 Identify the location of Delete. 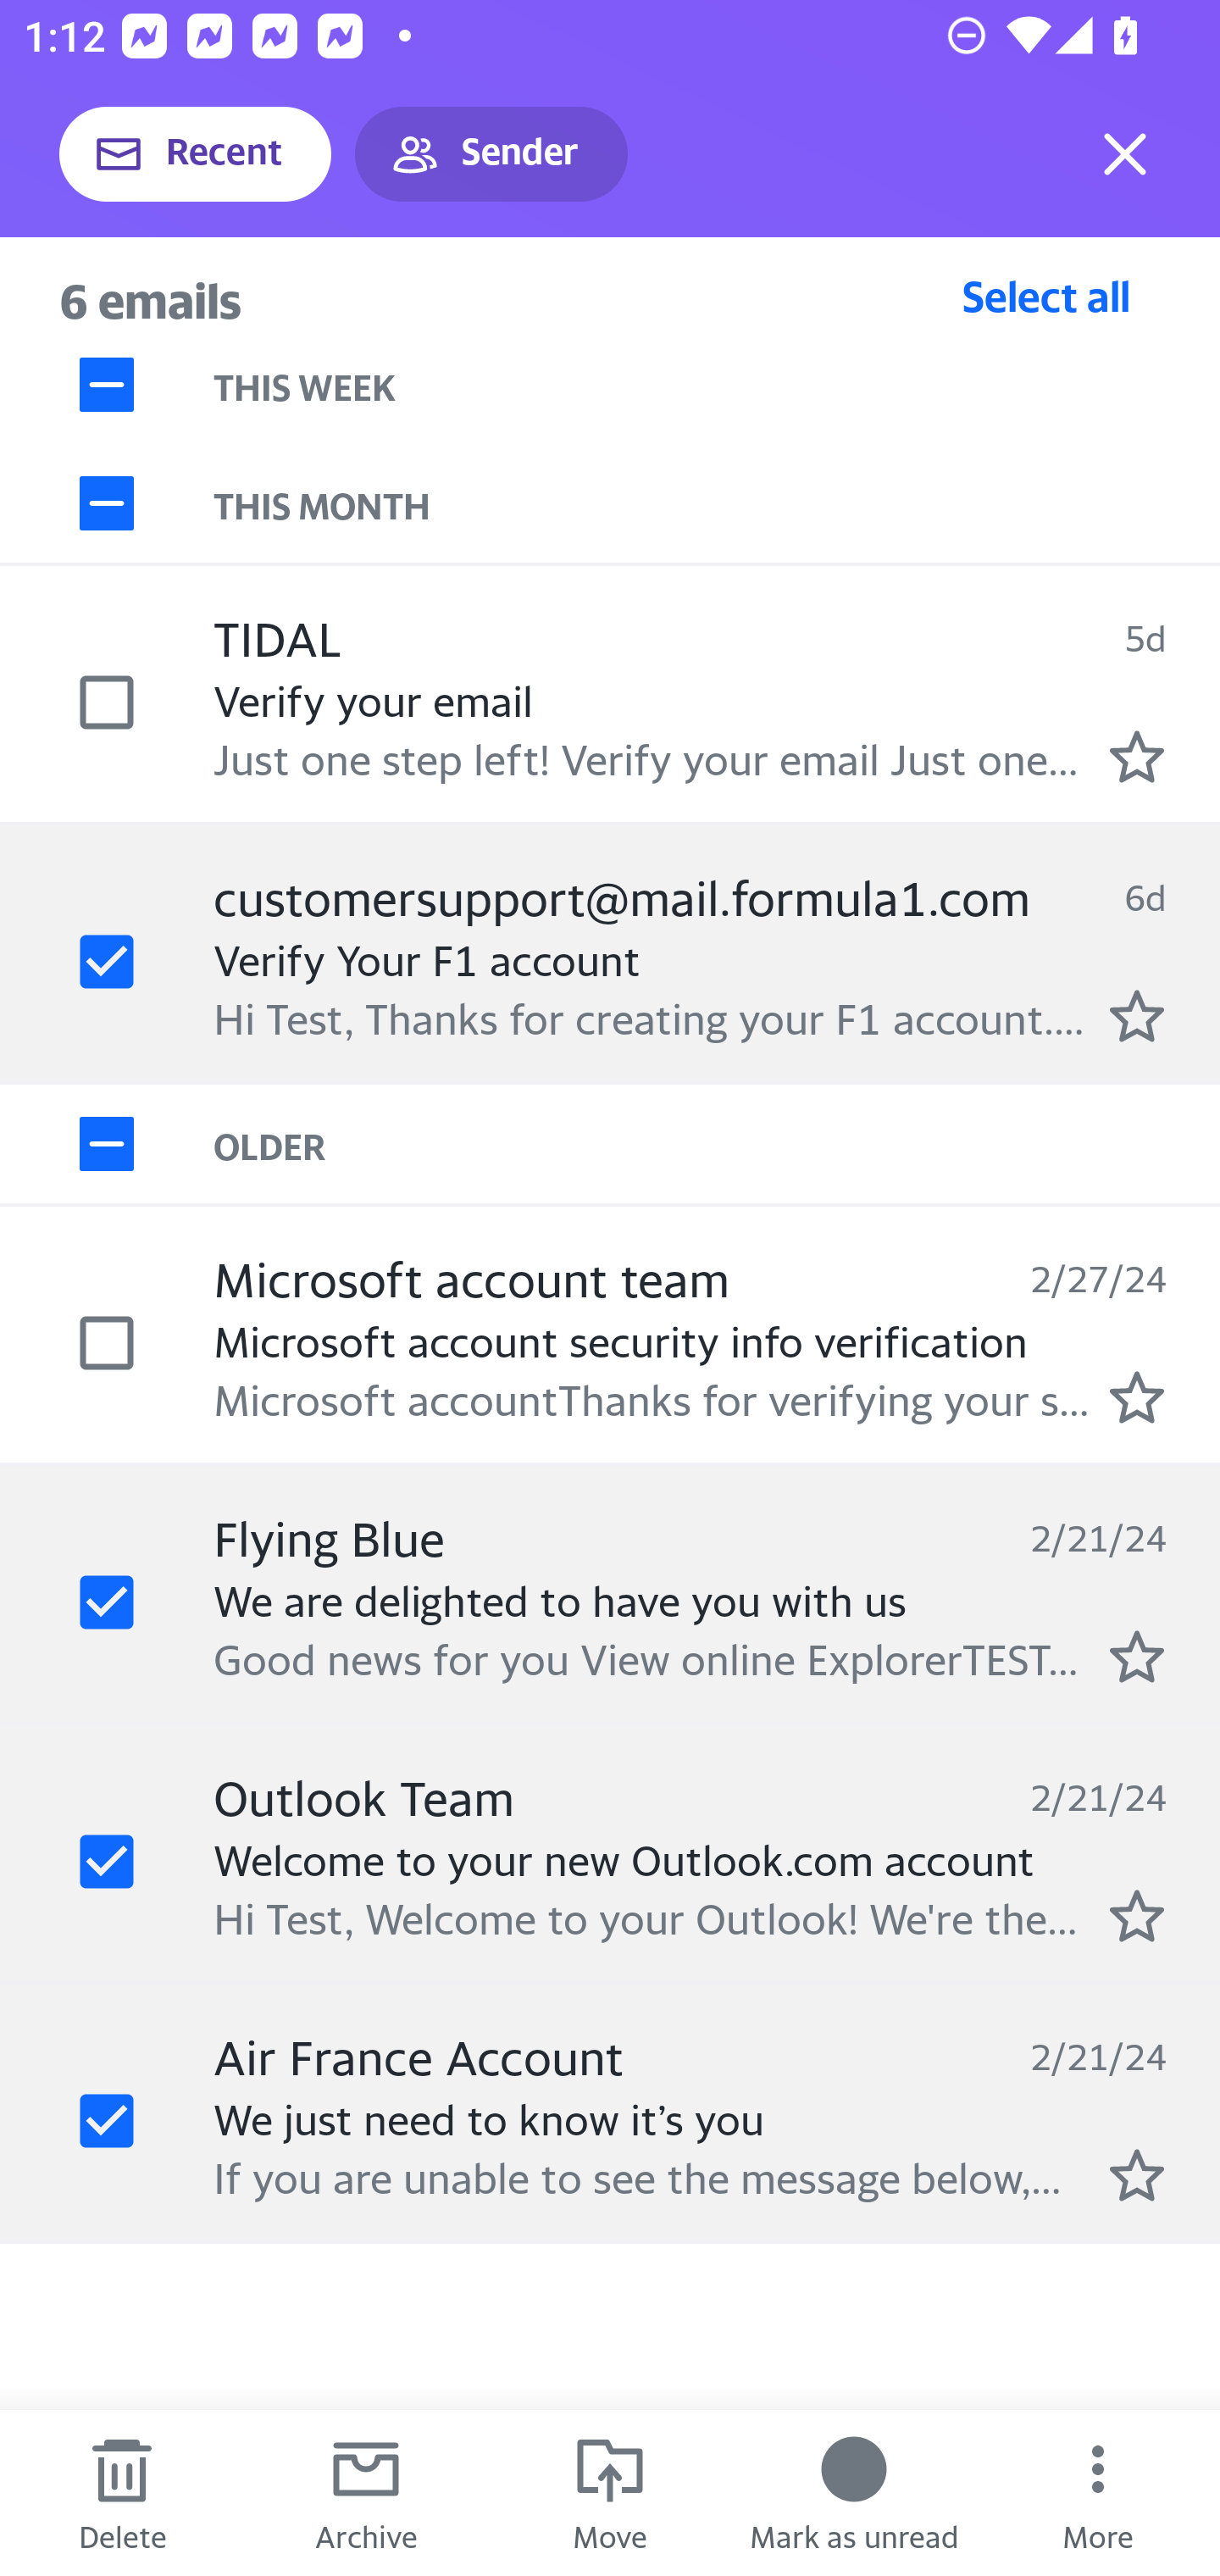
(122, 2493).